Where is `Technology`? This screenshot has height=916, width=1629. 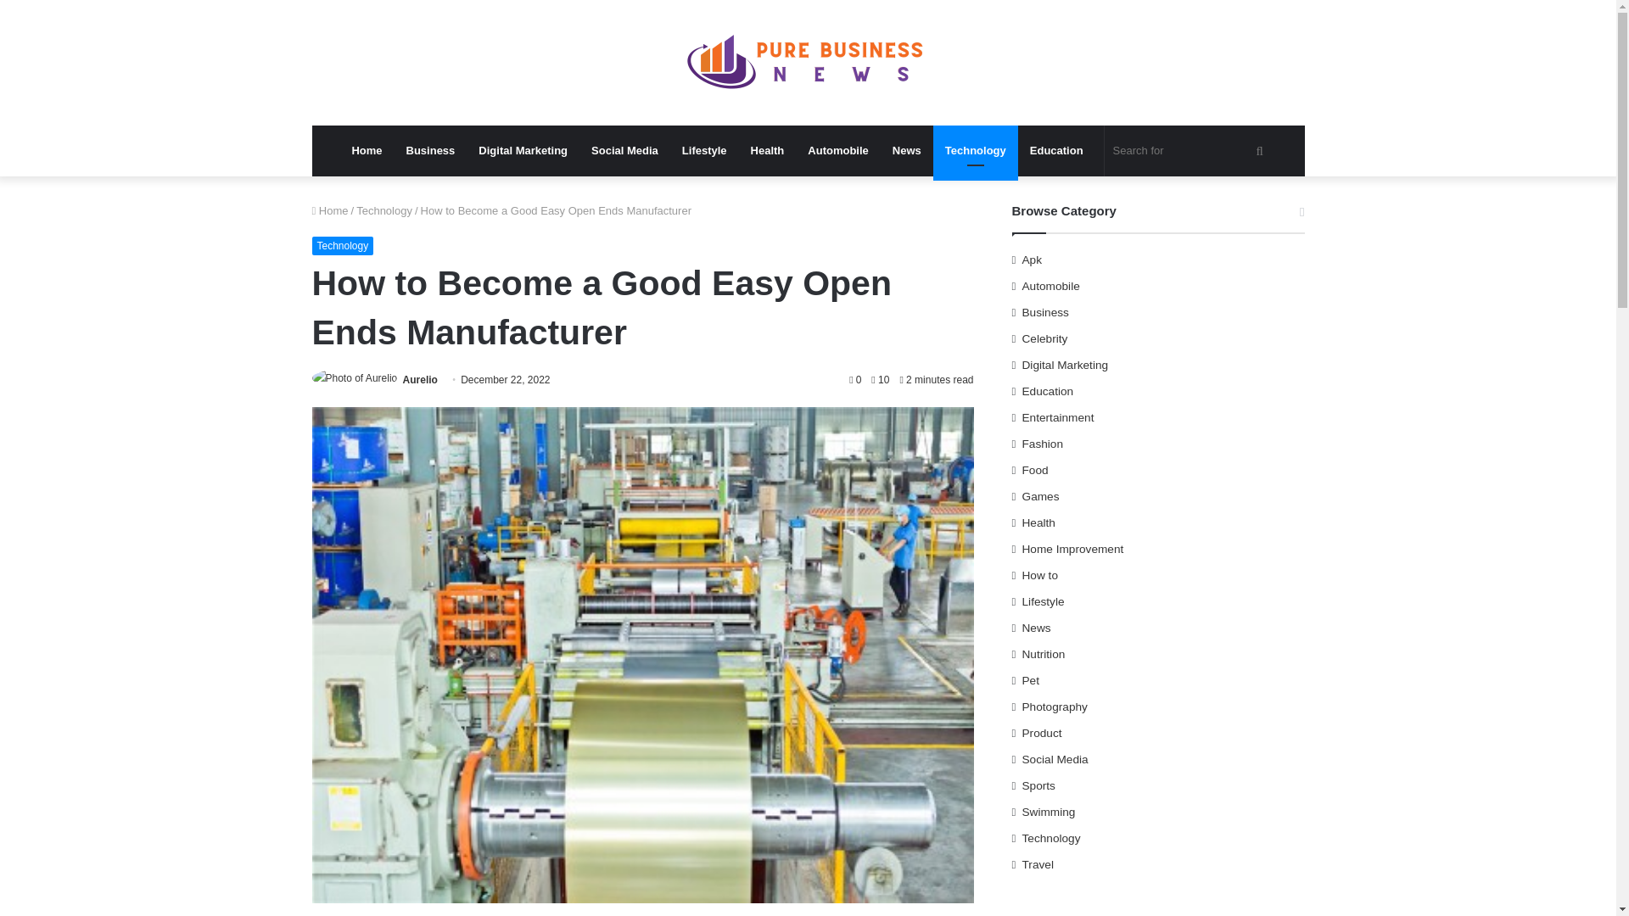
Technology is located at coordinates (343, 246).